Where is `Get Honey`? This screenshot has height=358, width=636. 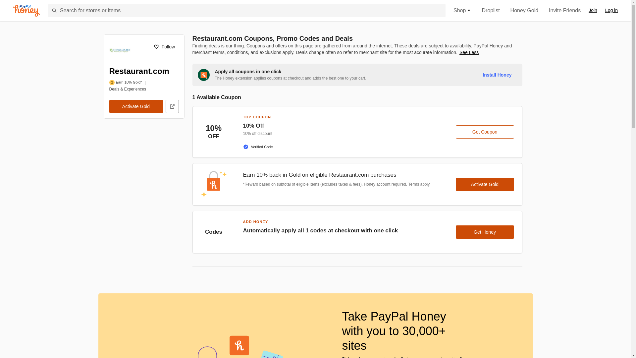
Get Honey is located at coordinates (485, 232).